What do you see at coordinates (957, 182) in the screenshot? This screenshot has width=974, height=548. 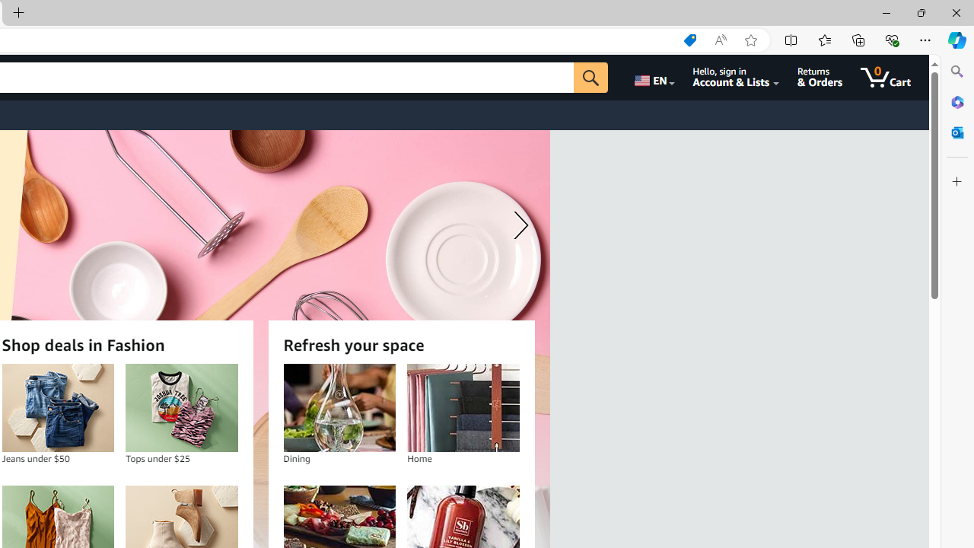 I see `Customize` at bounding box center [957, 182].